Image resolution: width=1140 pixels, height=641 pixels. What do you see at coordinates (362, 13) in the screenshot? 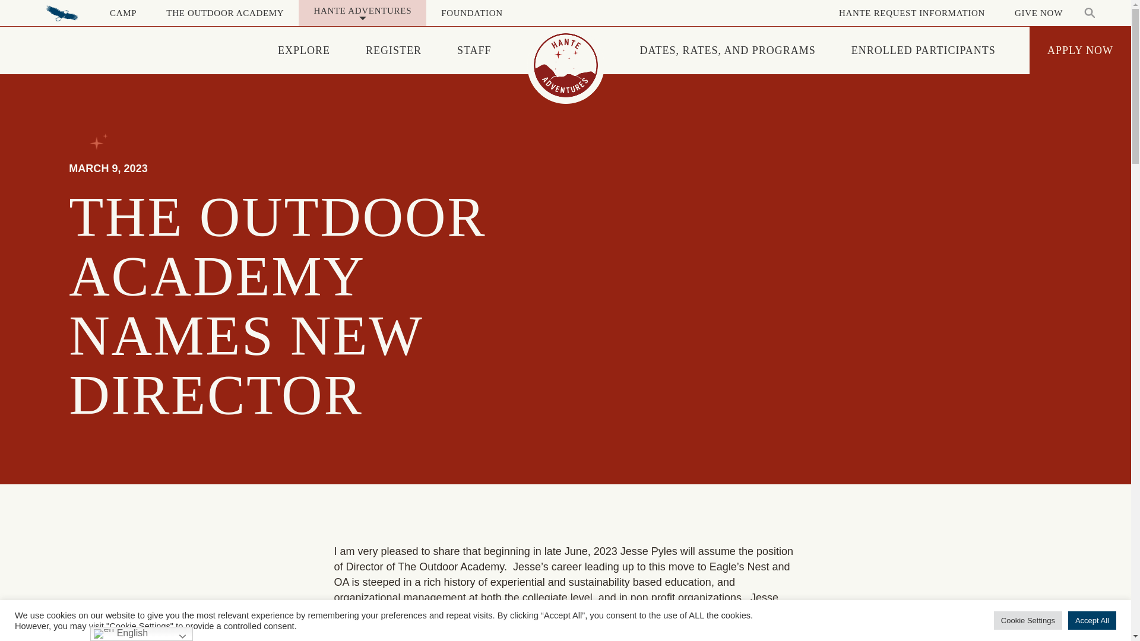
I see `HANTE ADVENTURES` at bounding box center [362, 13].